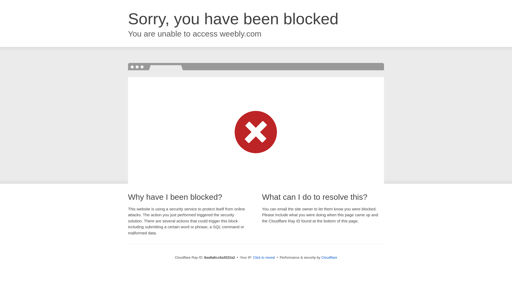 This screenshot has width=512, height=288. I want to click on Click to reveal, so click(264, 258).